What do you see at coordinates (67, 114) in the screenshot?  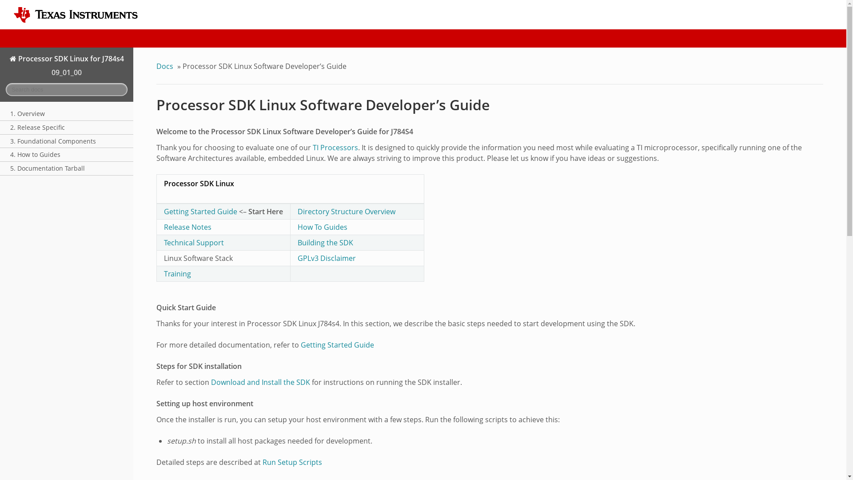 I see `1. Overview` at bounding box center [67, 114].